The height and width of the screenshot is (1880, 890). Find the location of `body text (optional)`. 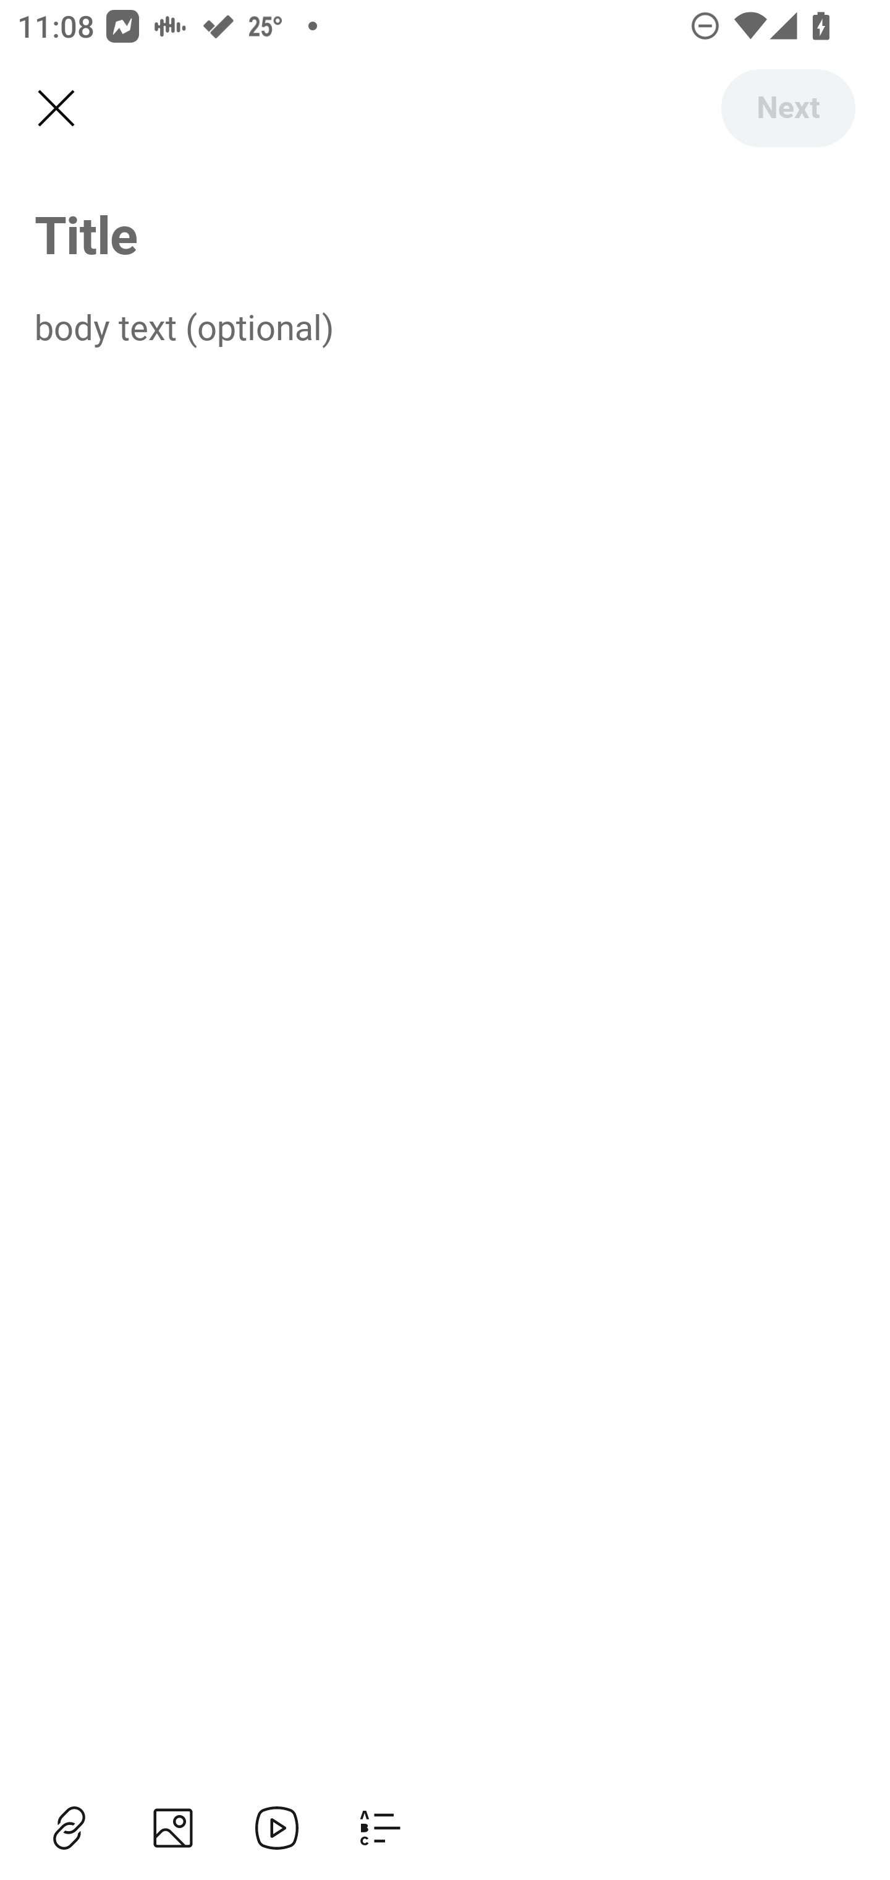

body text (optional) is located at coordinates (445, 326).